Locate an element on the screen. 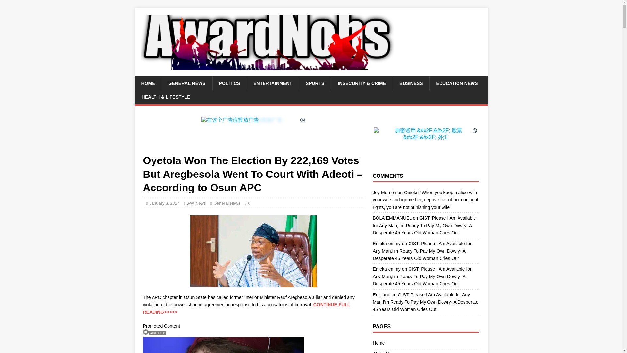 This screenshot has width=627, height=353. January 3, 2024 is located at coordinates (164, 203).